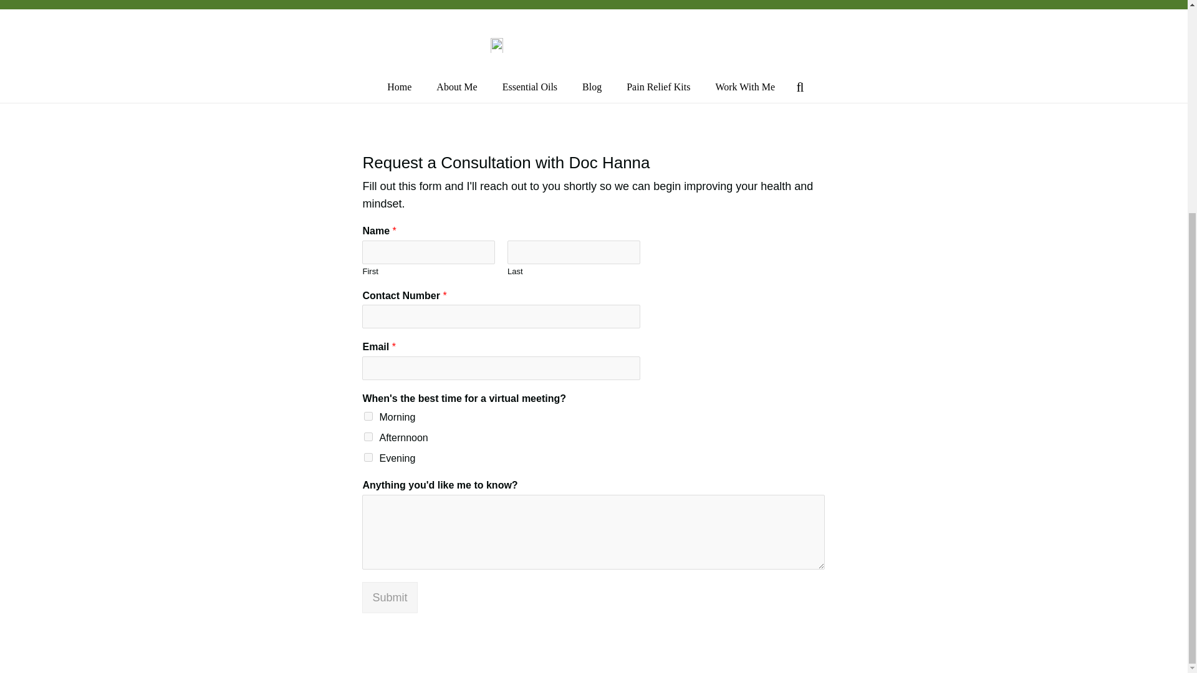 This screenshot has width=1197, height=673. Describe the element at coordinates (368, 437) in the screenshot. I see `Afternnoon` at that location.